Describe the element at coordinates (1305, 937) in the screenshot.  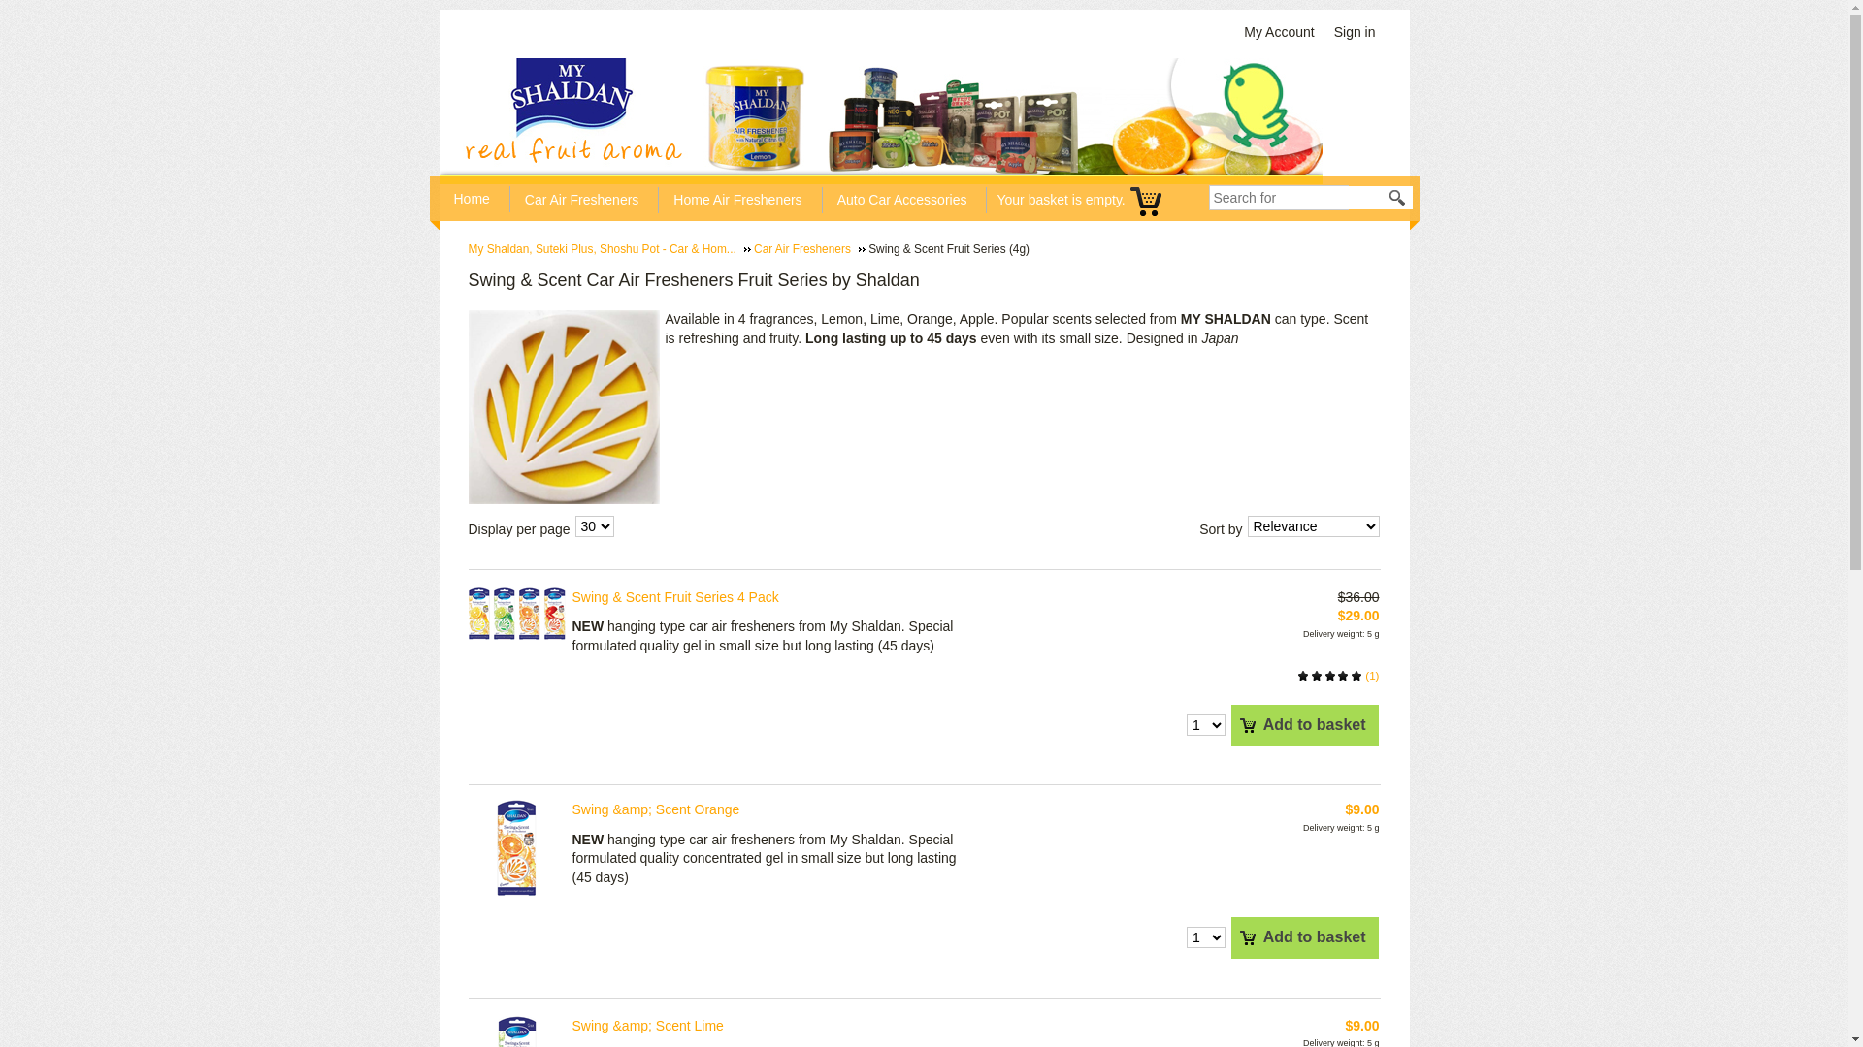
I see `Add to basket` at that location.